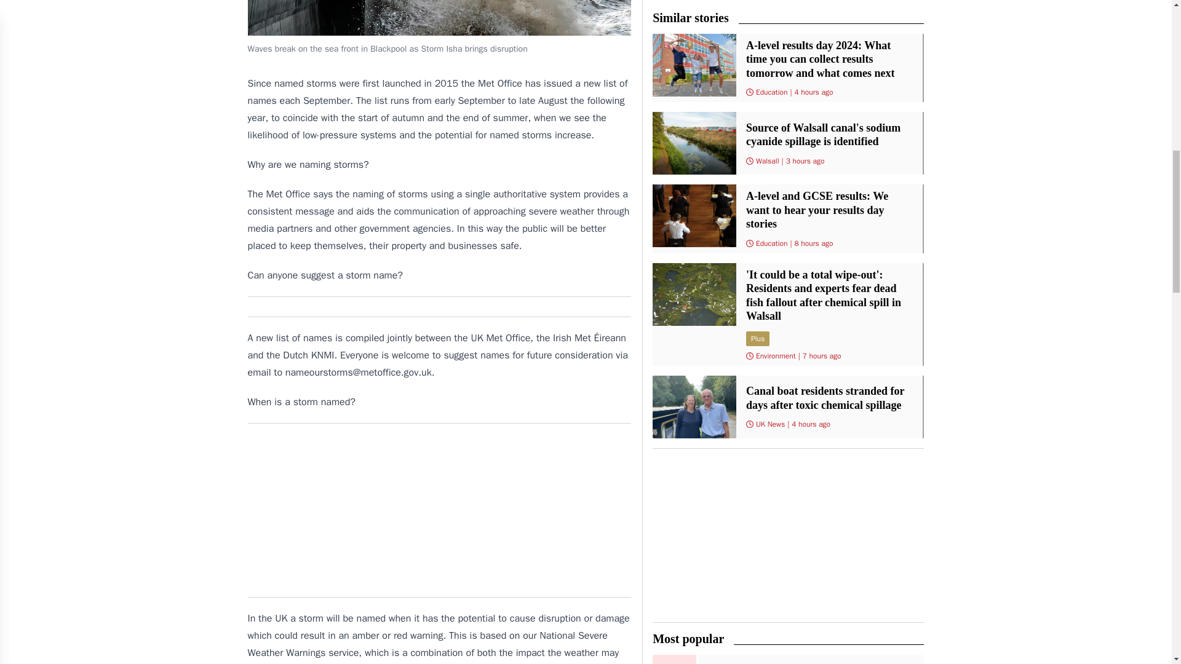 Image resolution: width=1181 pixels, height=664 pixels. What do you see at coordinates (770, 424) in the screenshot?
I see `UK News` at bounding box center [770, 424].